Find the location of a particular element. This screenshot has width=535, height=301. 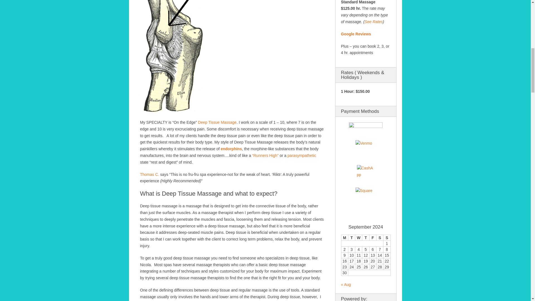

parasympathetic is located at coordinates (302, 155).